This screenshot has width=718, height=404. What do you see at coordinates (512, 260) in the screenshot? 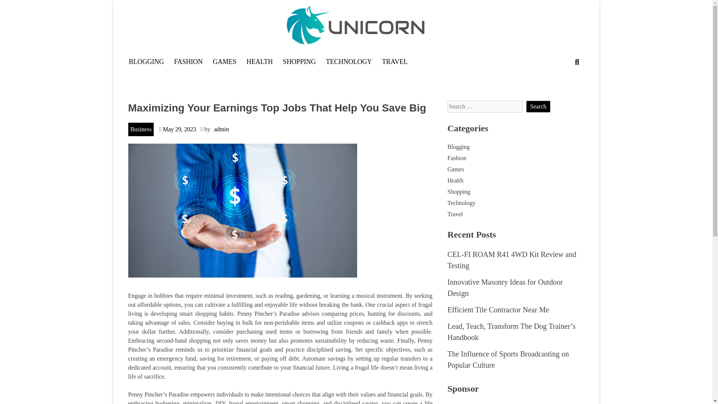
I see `CEL-FI ROAM R41 4WD Kit Review and Testing` at bounding box center [512, 260].